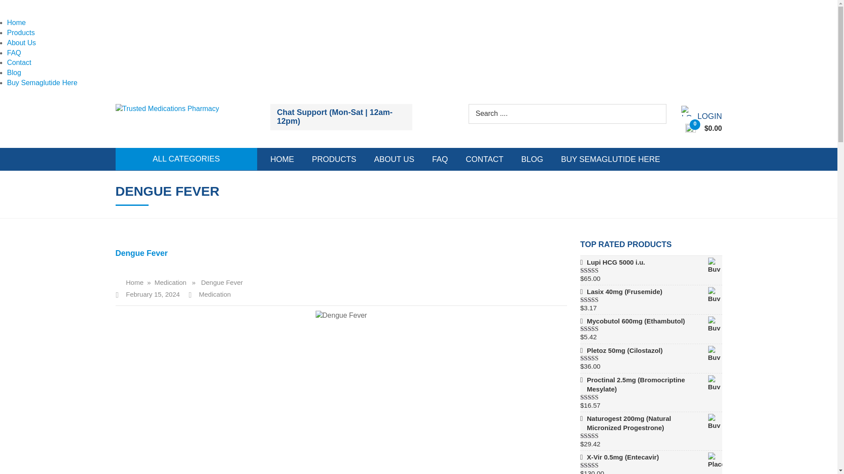 The width and height of the screenshot is (844, 474). I want to click on Blog, so click(14, 72).